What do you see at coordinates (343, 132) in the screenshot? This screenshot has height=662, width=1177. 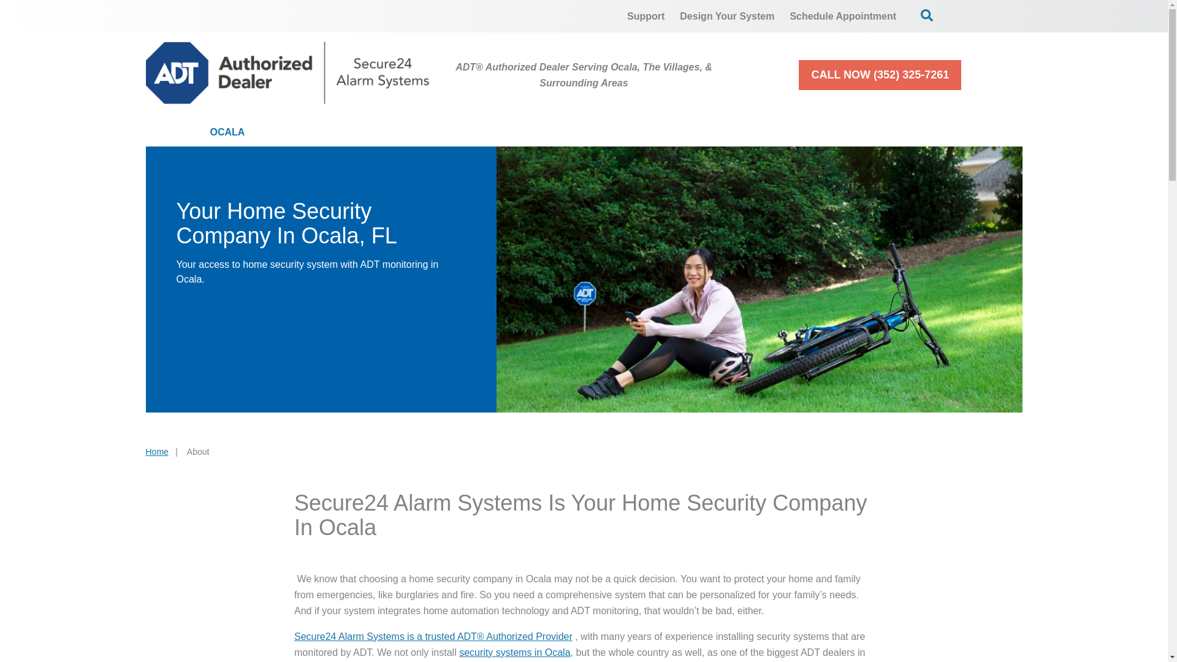 I see `Home Security` at bounding box center [343, 132].